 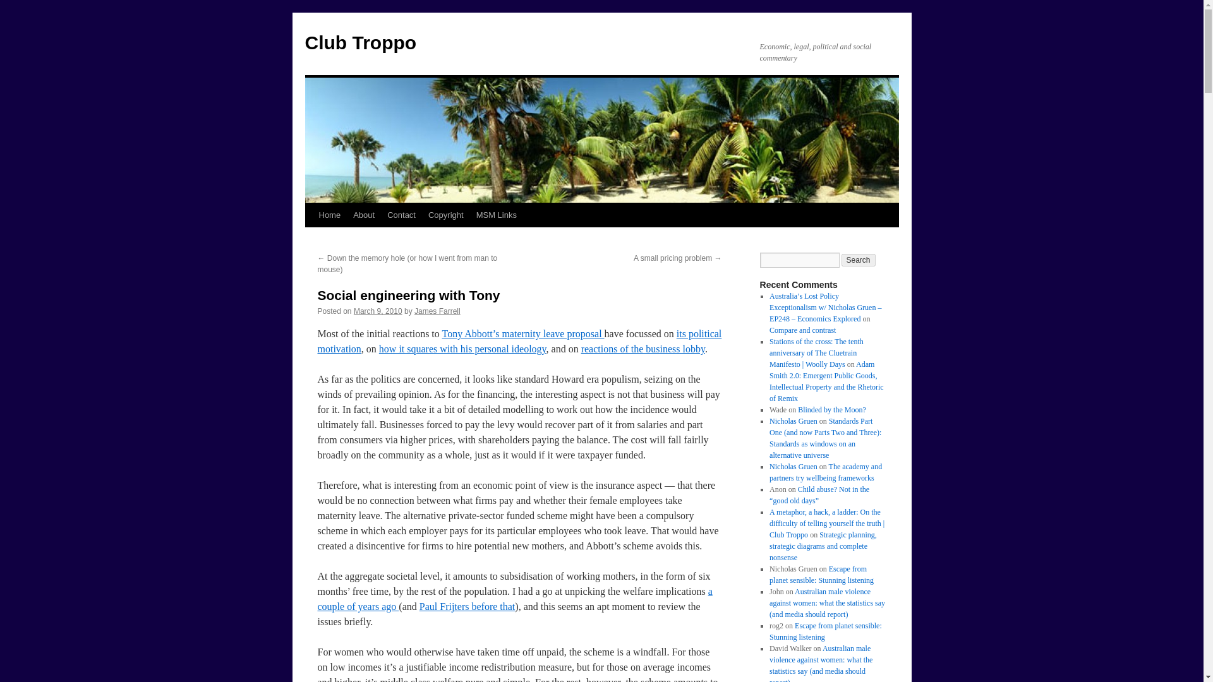 What do you see at coordinates (310, 239) in the screenshot?
I see `Skip to content` at bounding box center [310, 239].